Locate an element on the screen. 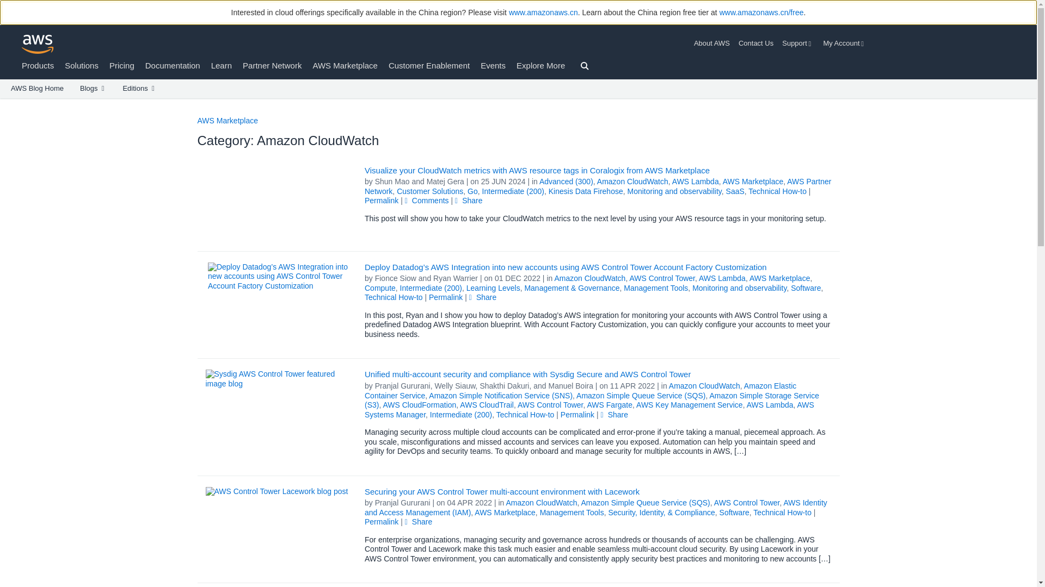 The width and height of the screenshot is (1045, 587). Solutions is located at coordinates (82, 65).